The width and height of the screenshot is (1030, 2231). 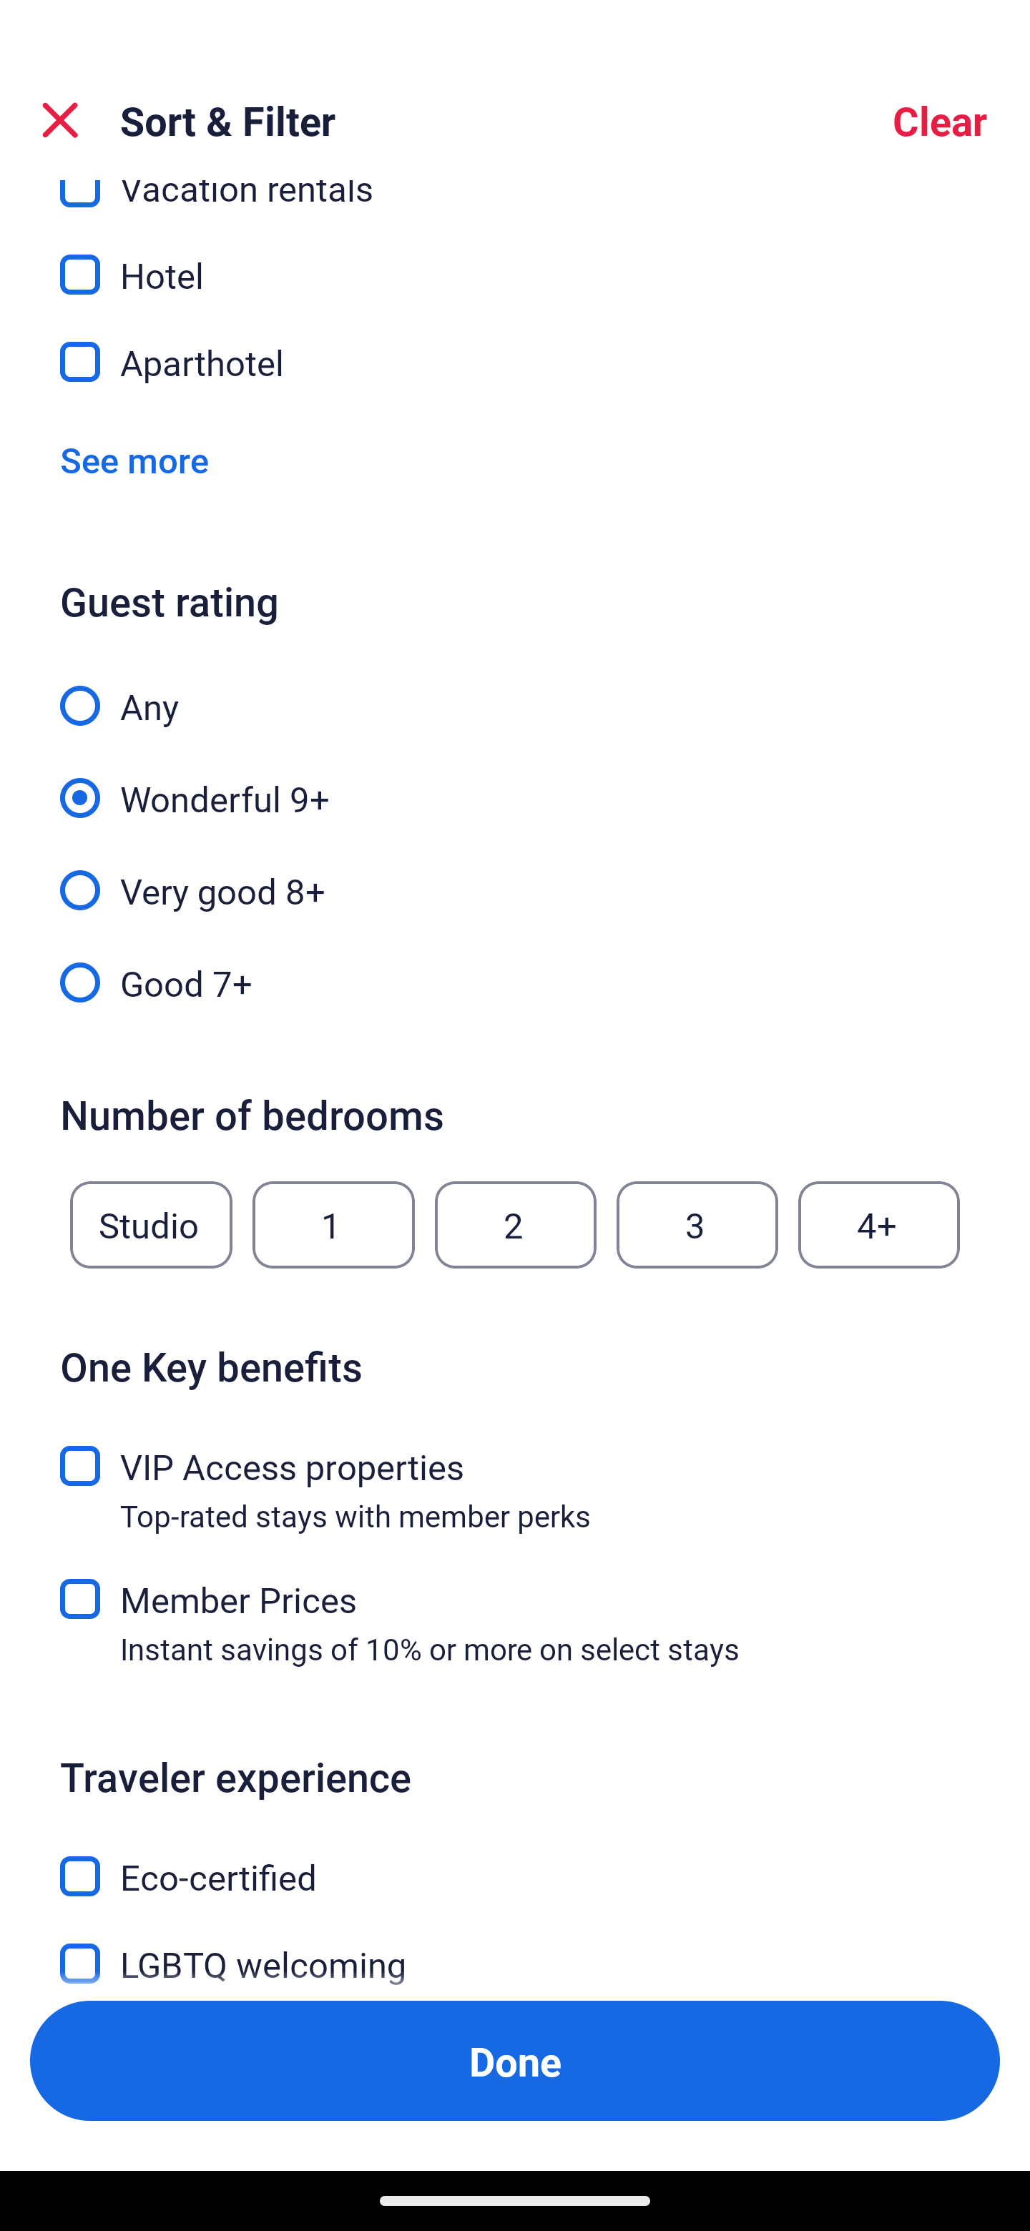 What do you see at coordinates (879, 1224) in the screenshot?
I see `4+` at bounding box center [879, 1224].